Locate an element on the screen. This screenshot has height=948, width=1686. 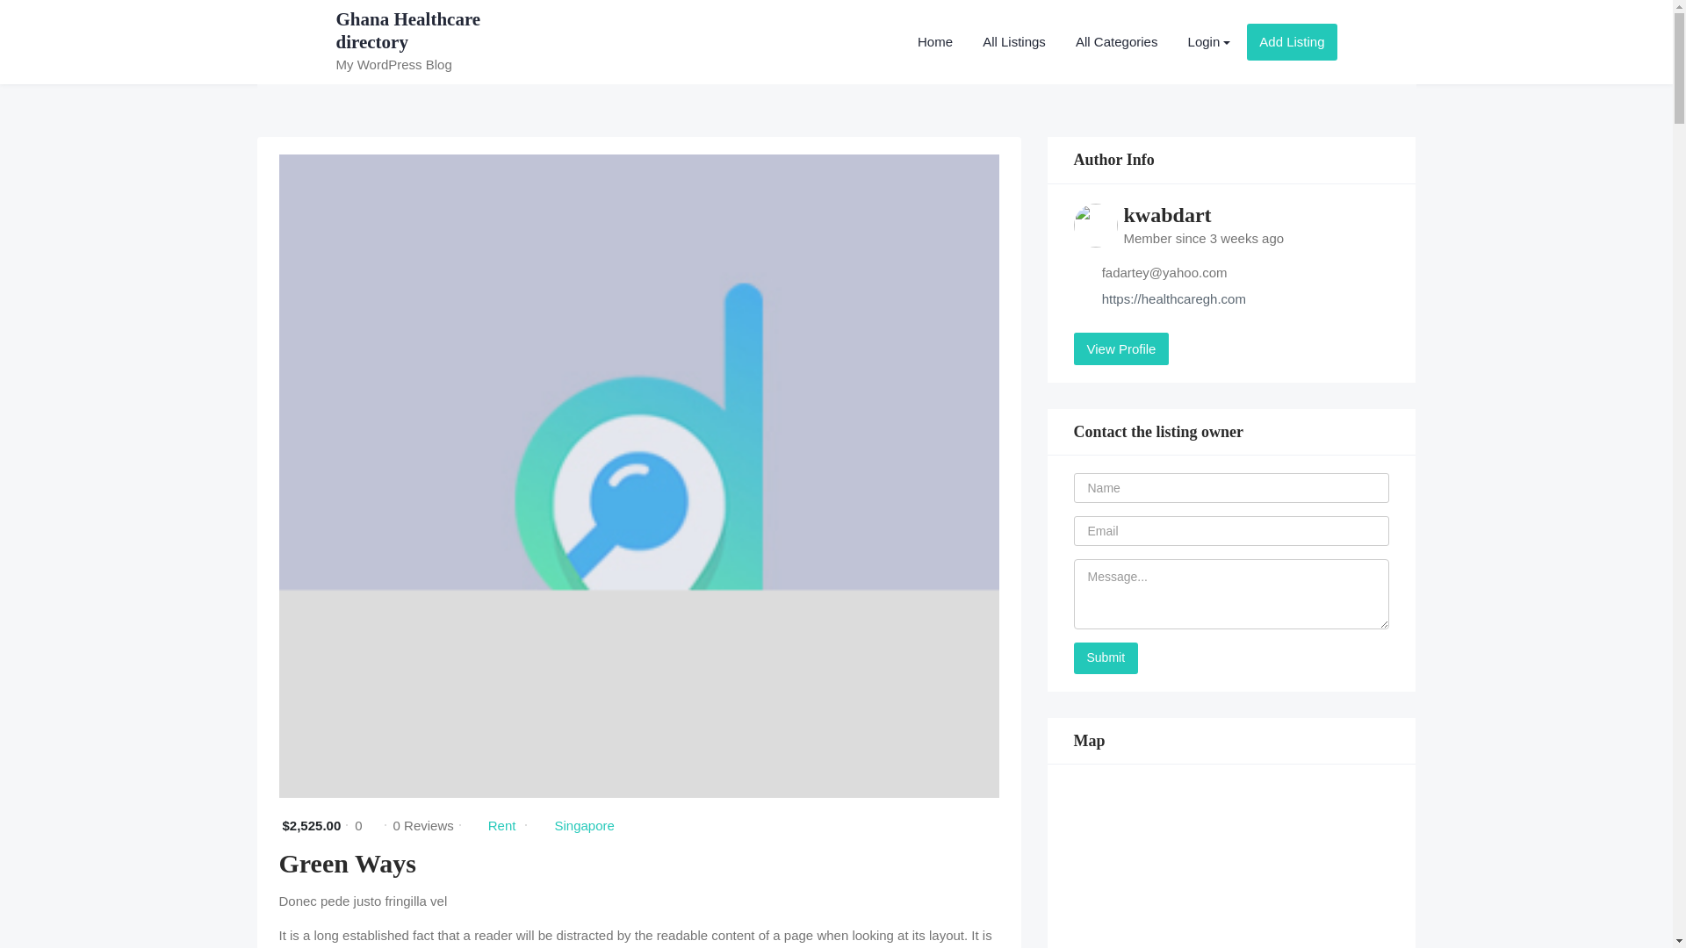
Singapore is located at coordinates (583, 825).